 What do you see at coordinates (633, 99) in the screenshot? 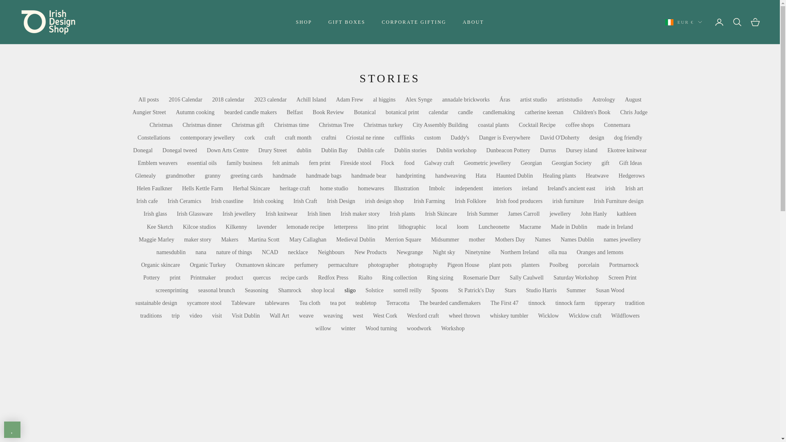
I see `Show articles tagged August` at bounding box center [633, 99].